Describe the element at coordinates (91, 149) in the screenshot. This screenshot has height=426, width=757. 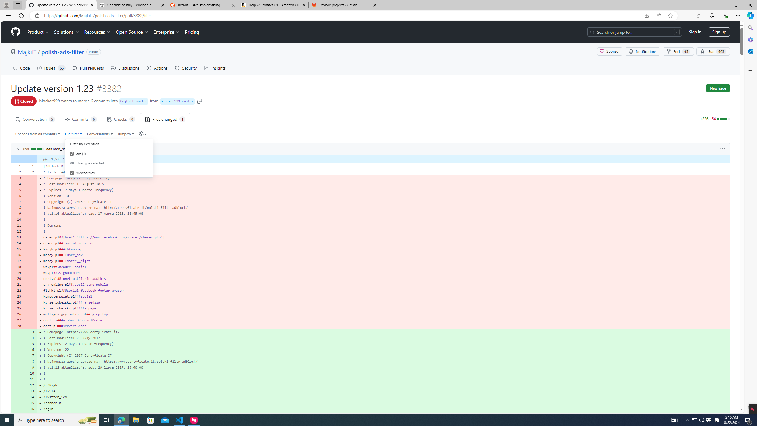
I see `adblock_social_filters/adblock_social_list.txt` at that location.